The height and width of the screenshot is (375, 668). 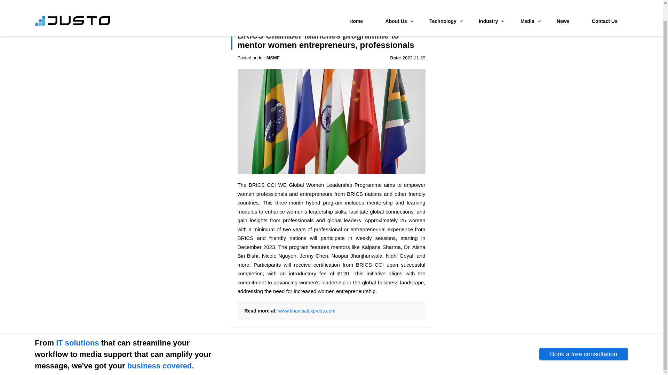 I want to click on Industry, so click(x=488, y=5).